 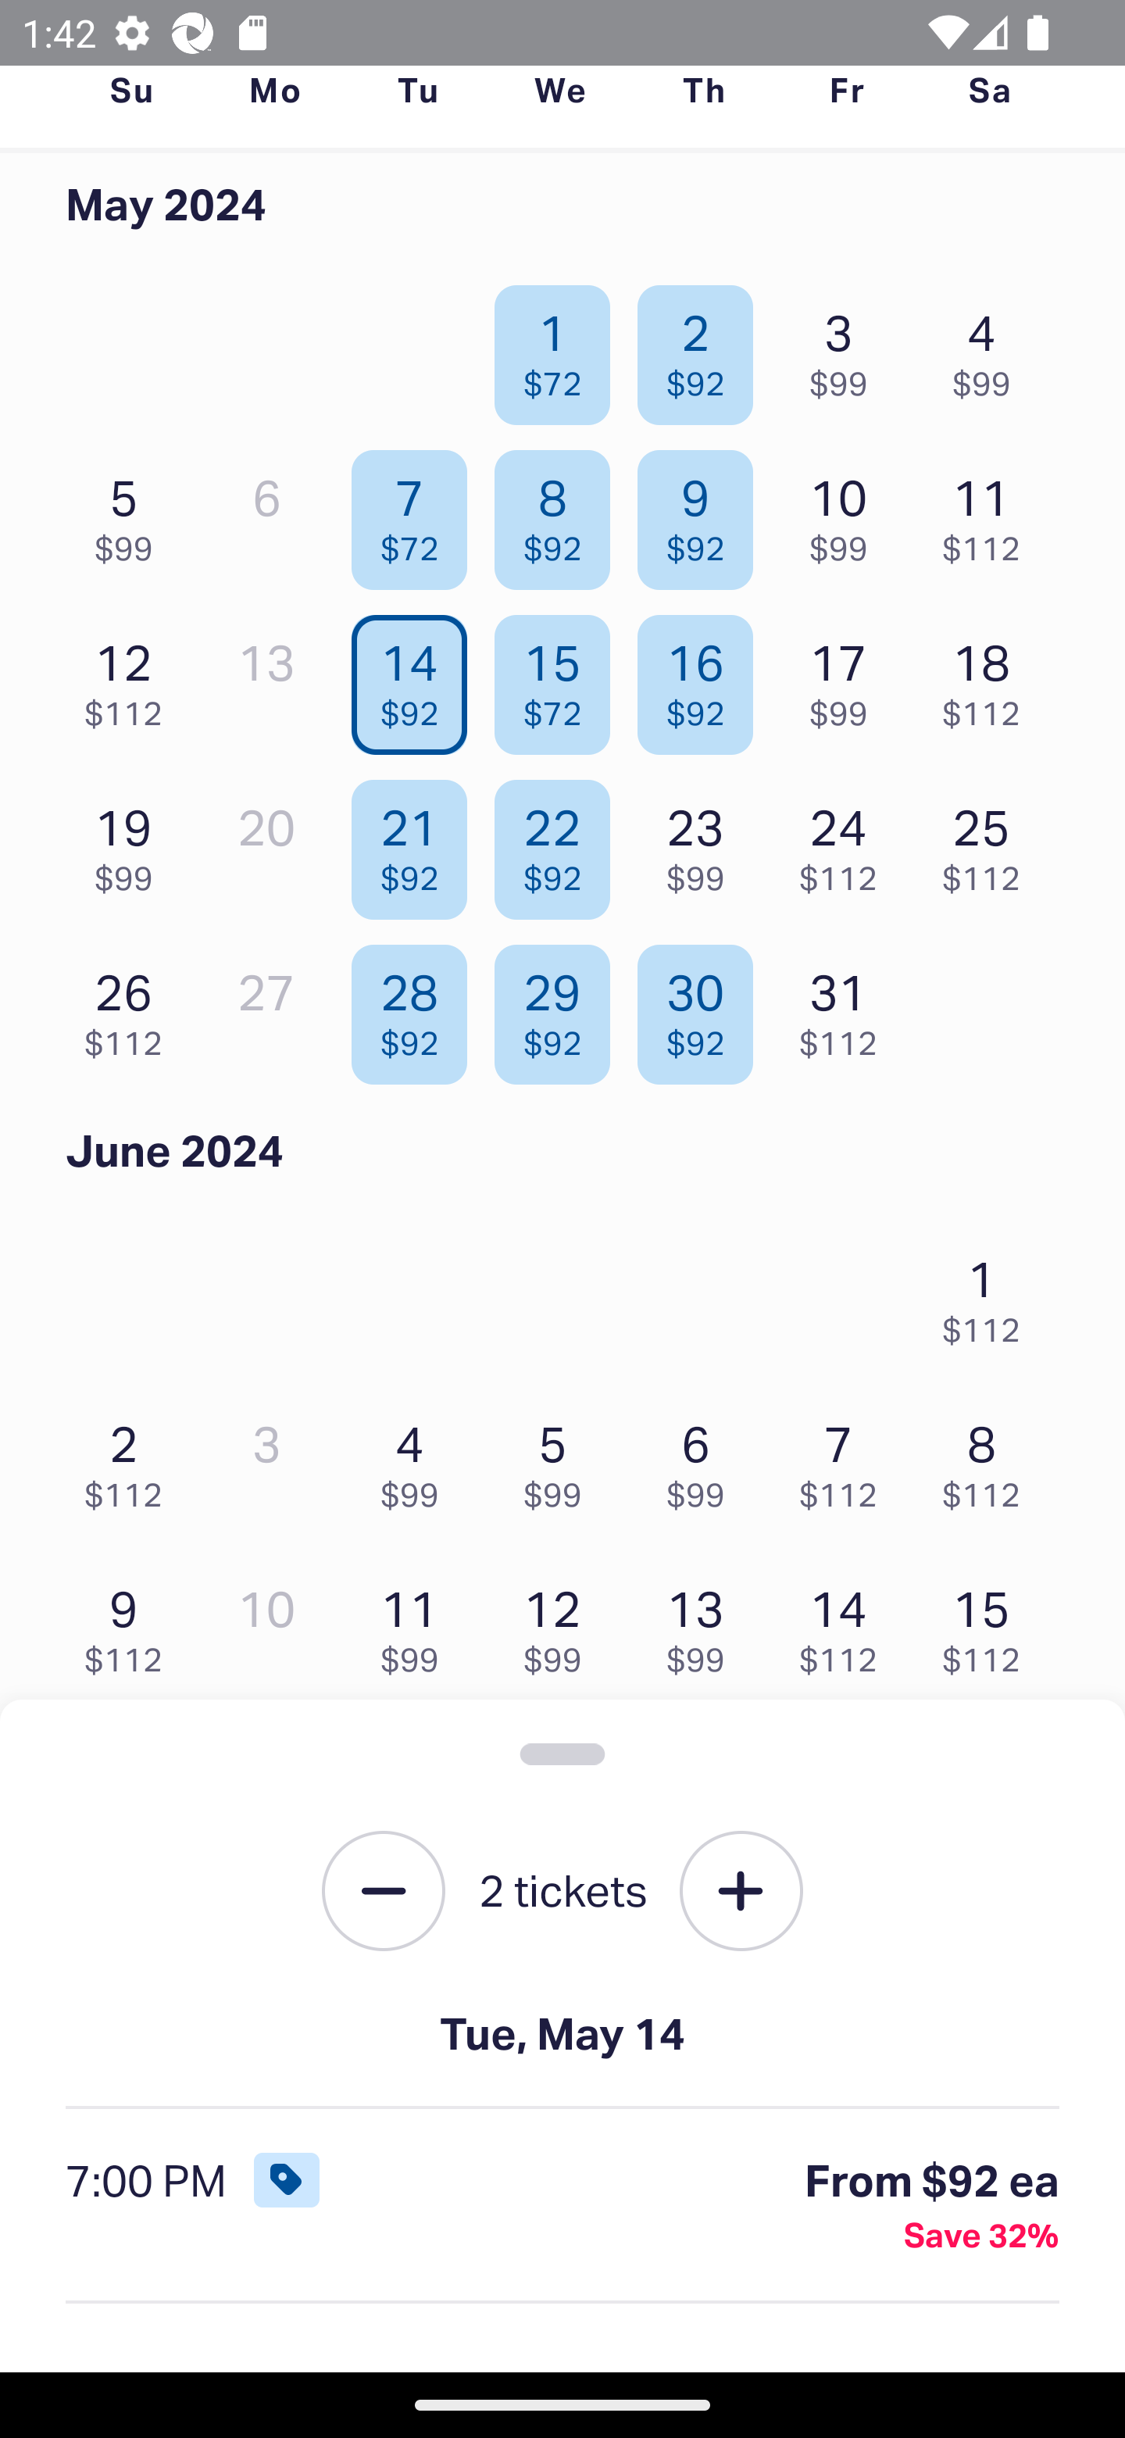 What do you see at coordinates (562, 2206) in the screenshot?
I see `7:00 PM From $92 ea Save 32%` at bounding box center [562, 2206].